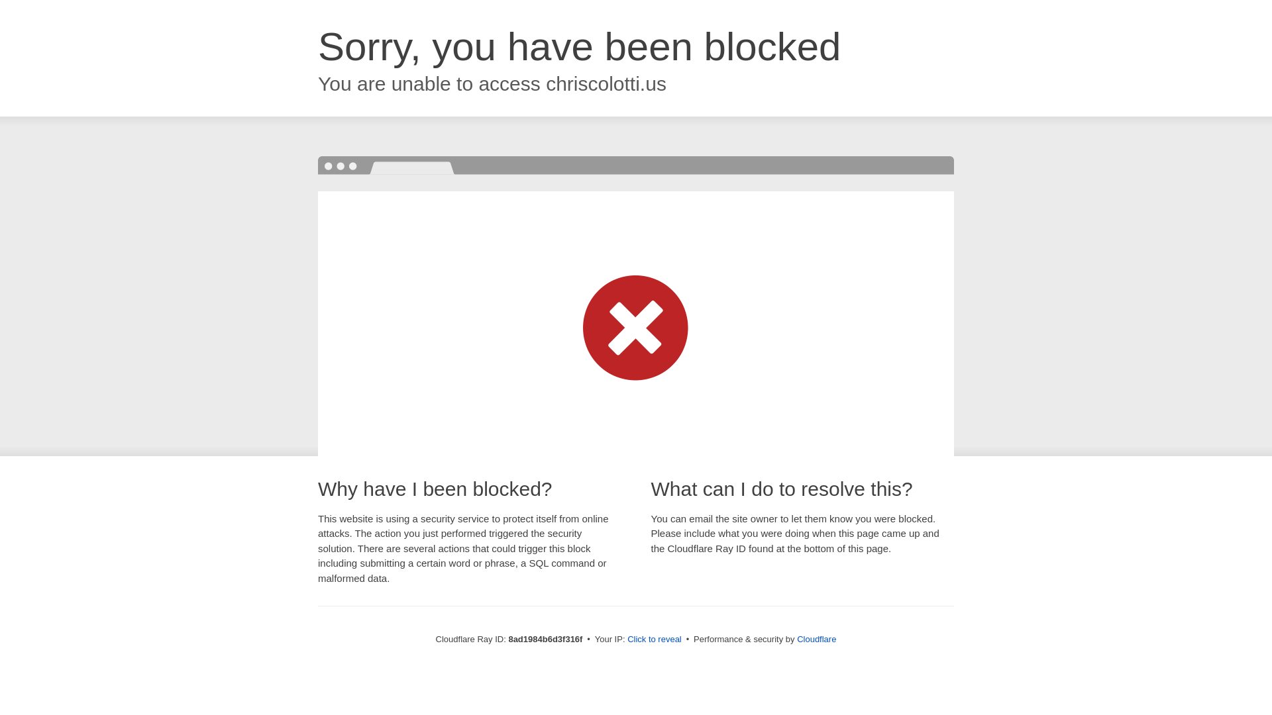 The height and width of the screenshot is (715, 1272). What do you see at coordinates (816, 639) in the screenshot?
I see `Cloudflare` at bounding box center [816, 639].